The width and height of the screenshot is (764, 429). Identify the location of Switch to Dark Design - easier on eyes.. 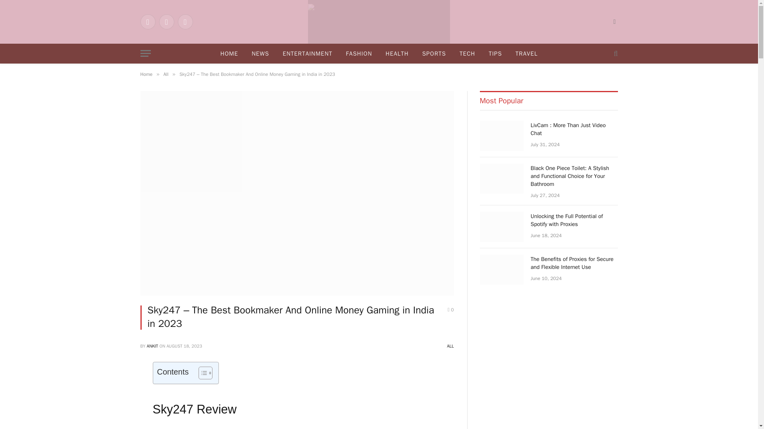
(614, 21).